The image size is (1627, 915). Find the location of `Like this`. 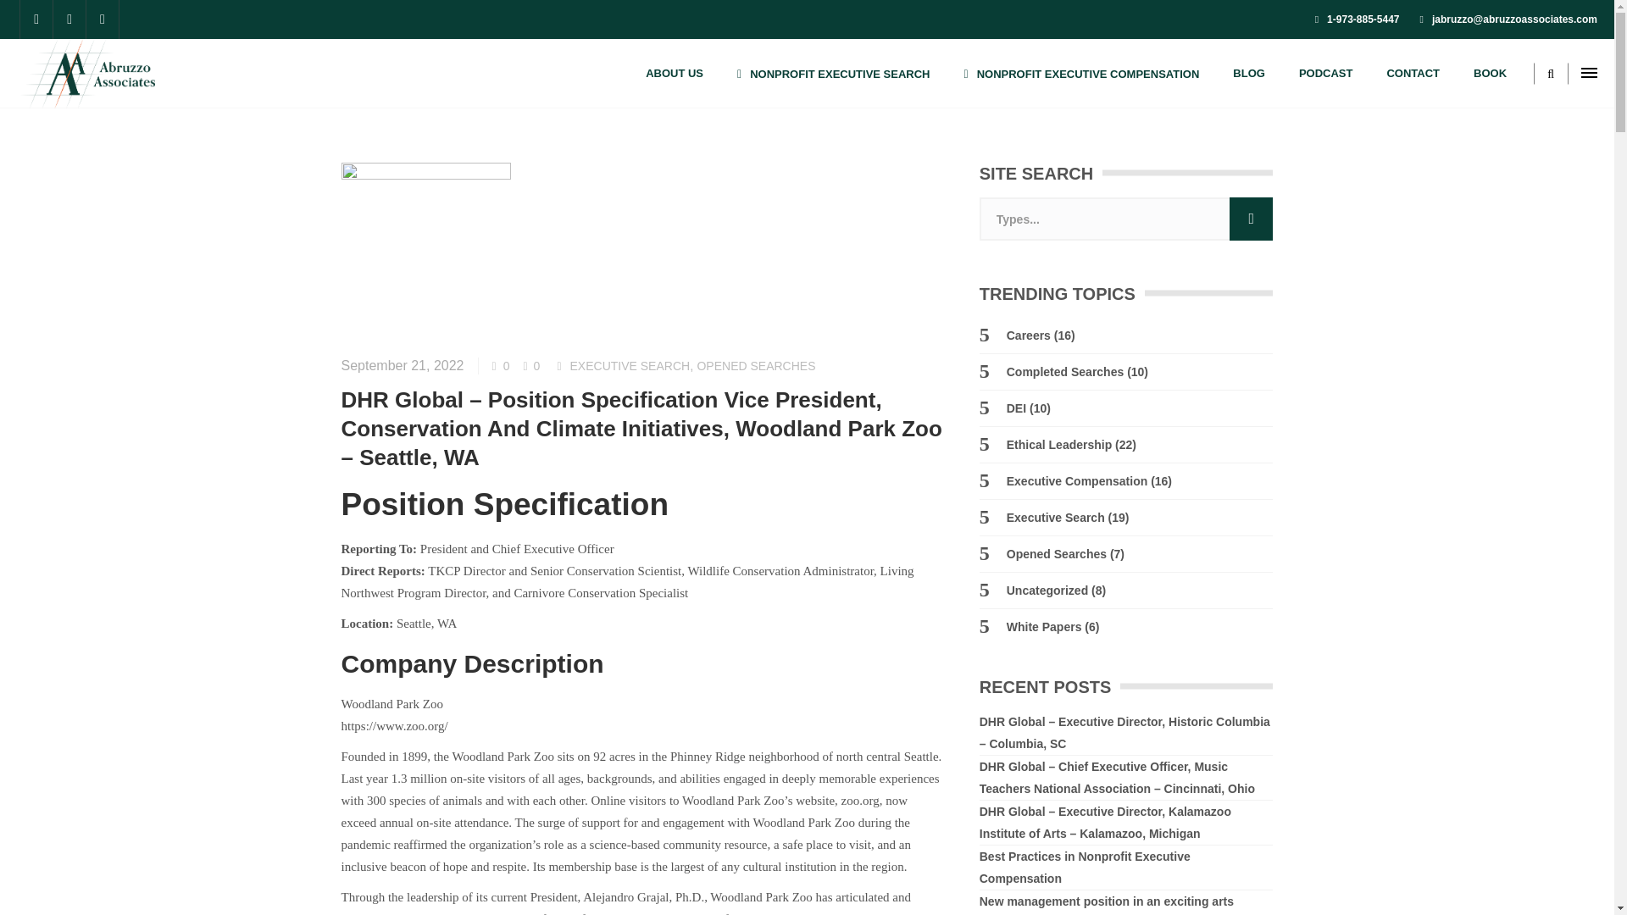

Like this is located at coordinates (500, 366).